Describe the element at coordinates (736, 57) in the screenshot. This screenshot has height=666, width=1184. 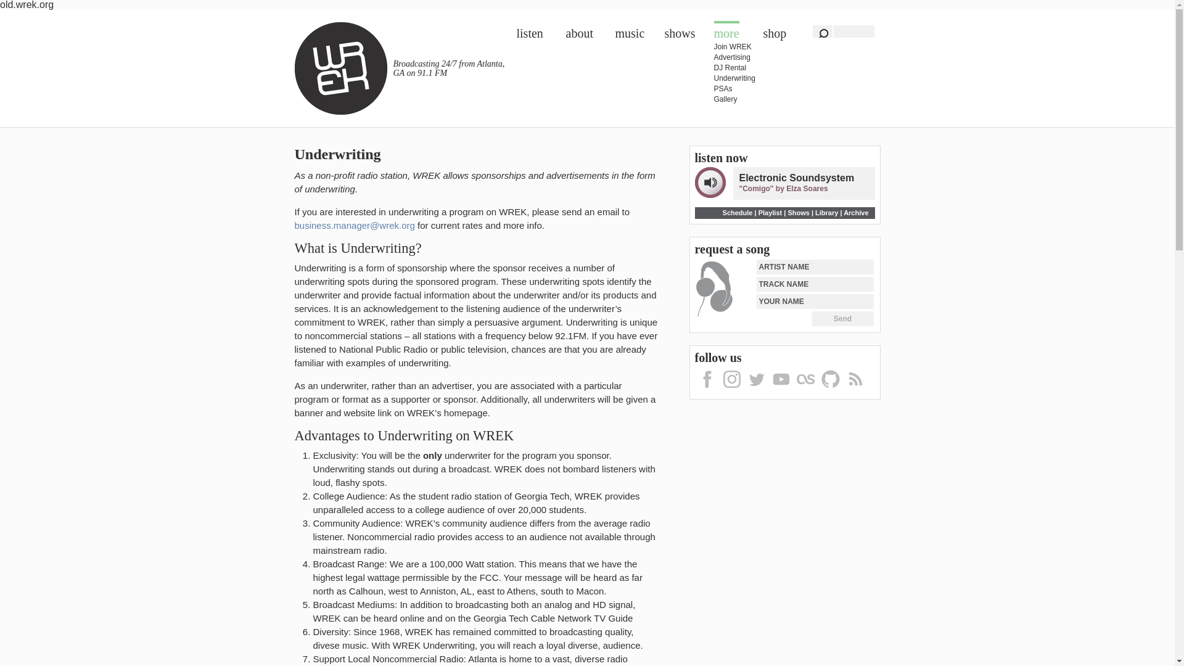
I see `Advertising` at that location.